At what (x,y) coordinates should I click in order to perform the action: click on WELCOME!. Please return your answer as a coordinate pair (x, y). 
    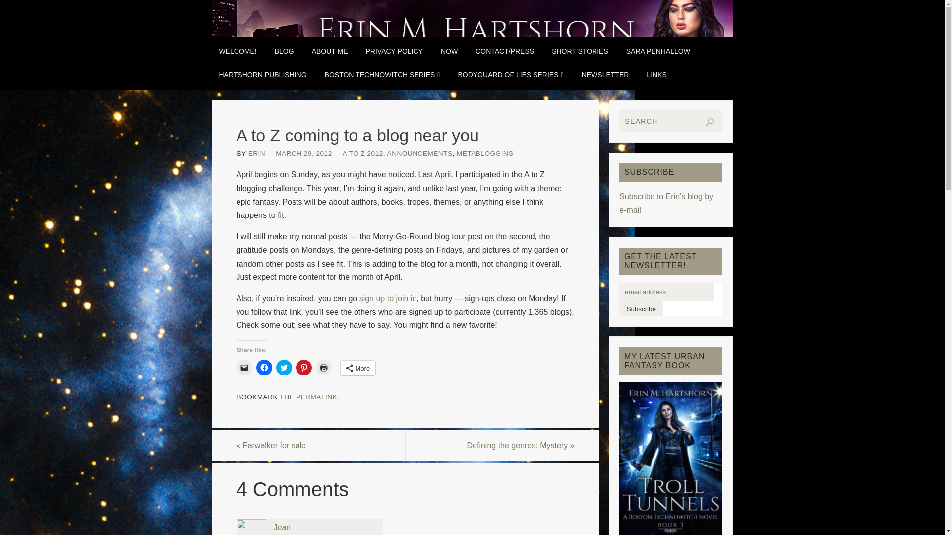
    Looking at the image, I should click on (238, 52).